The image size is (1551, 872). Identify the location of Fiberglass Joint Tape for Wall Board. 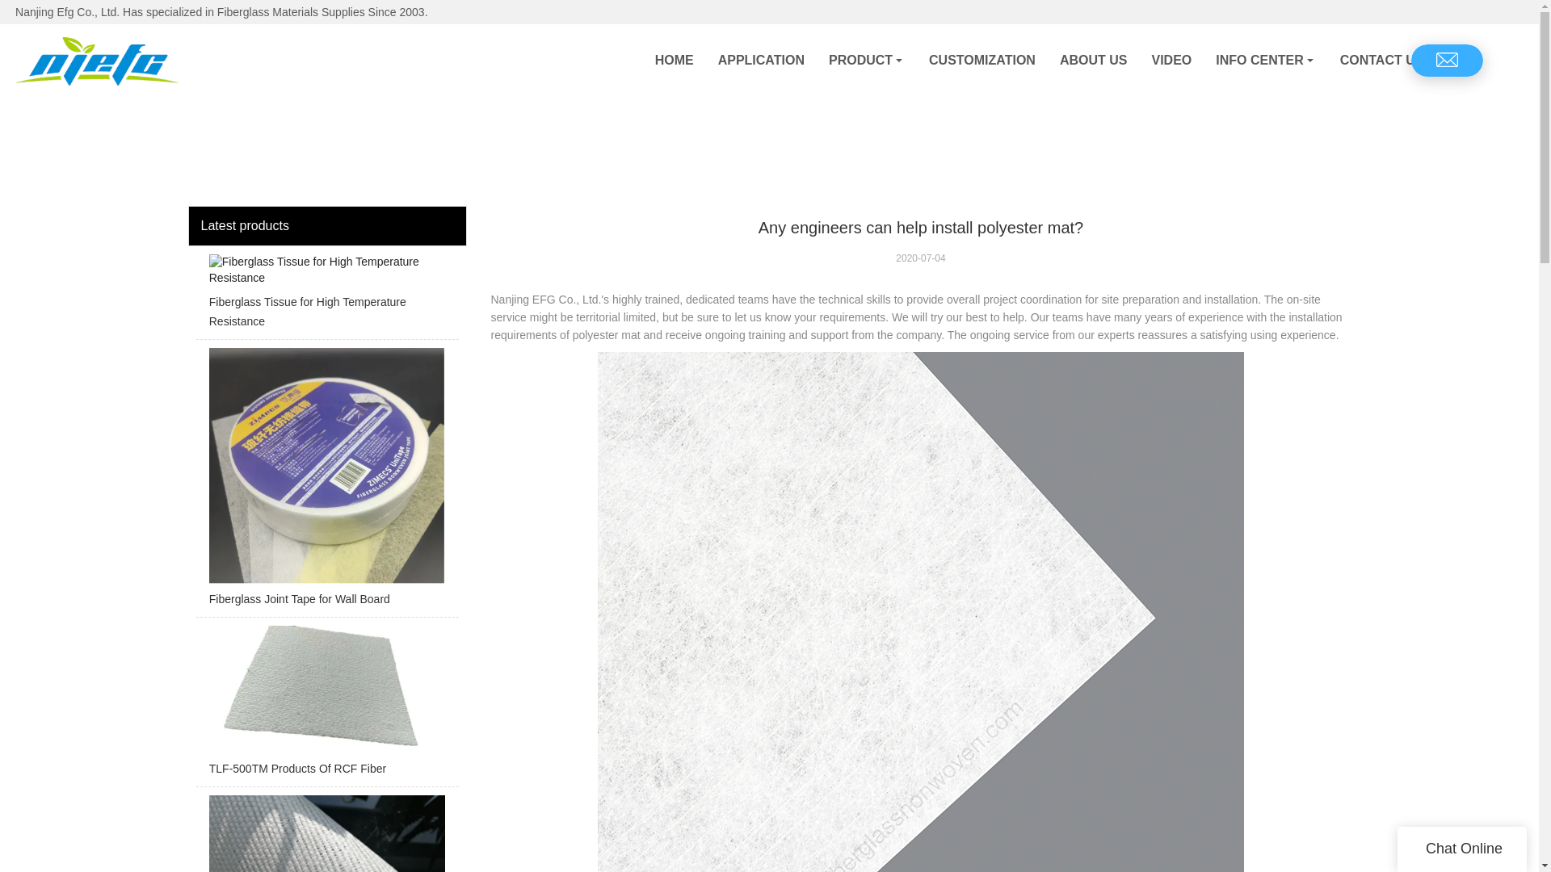
(326, 481).